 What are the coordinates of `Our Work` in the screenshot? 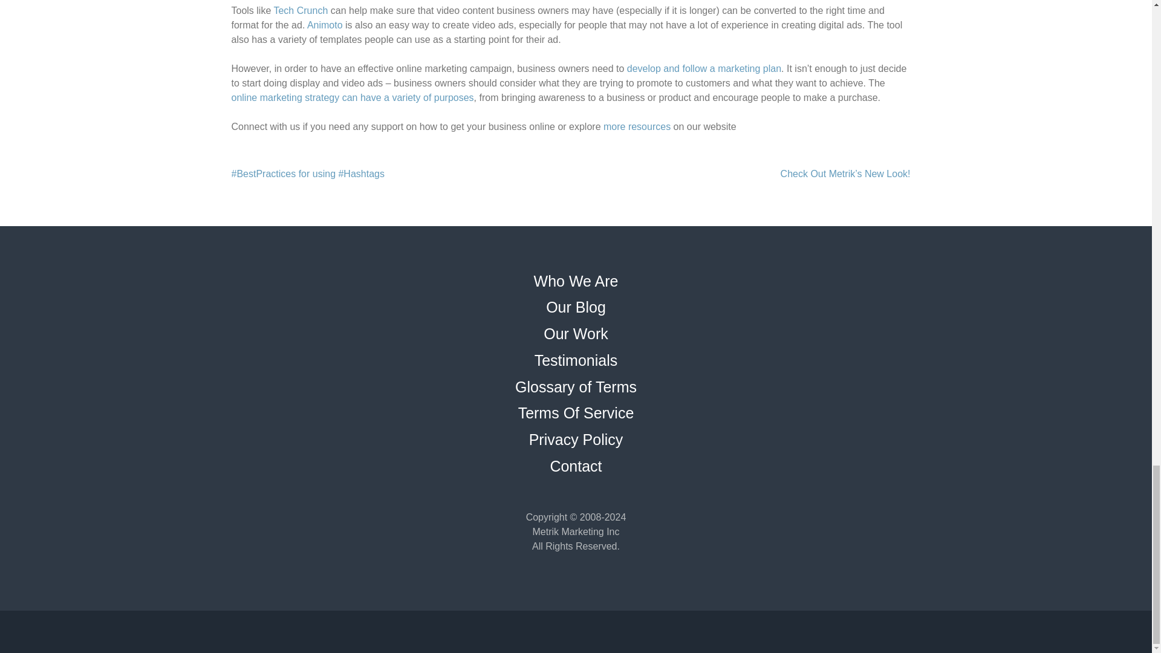 It's located at (576, 333).